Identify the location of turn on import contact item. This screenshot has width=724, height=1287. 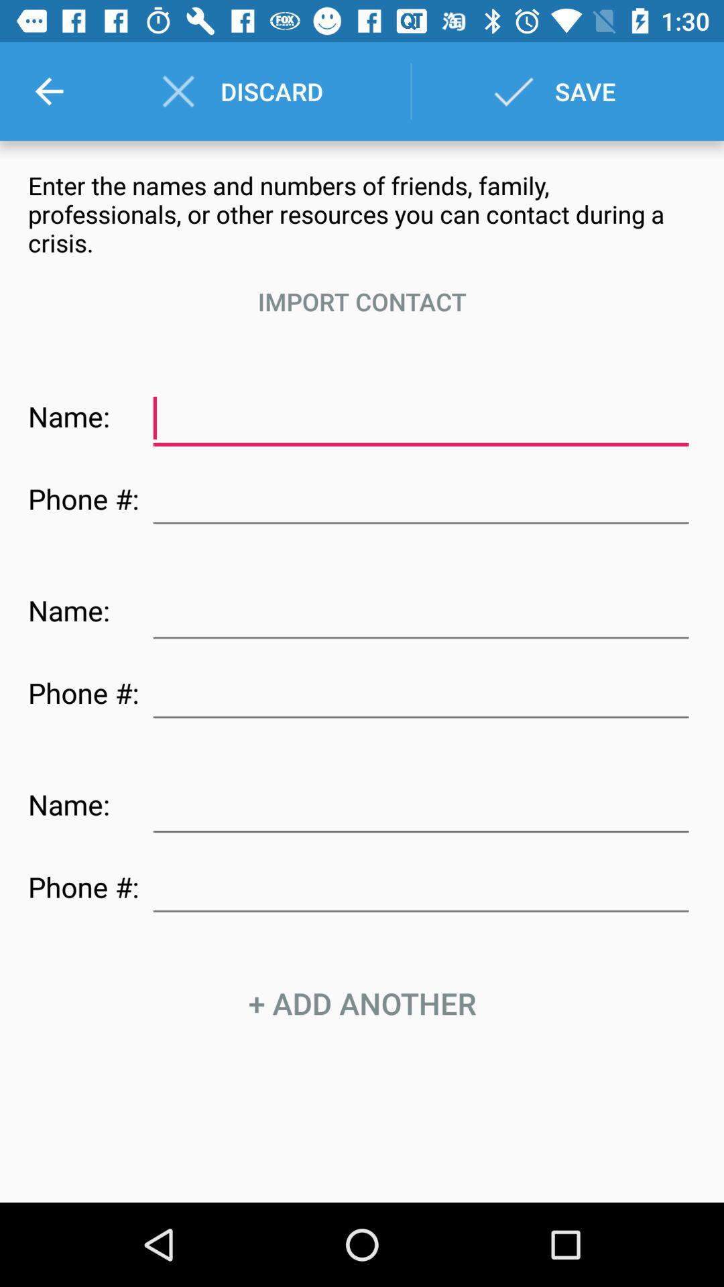
(362, 302).